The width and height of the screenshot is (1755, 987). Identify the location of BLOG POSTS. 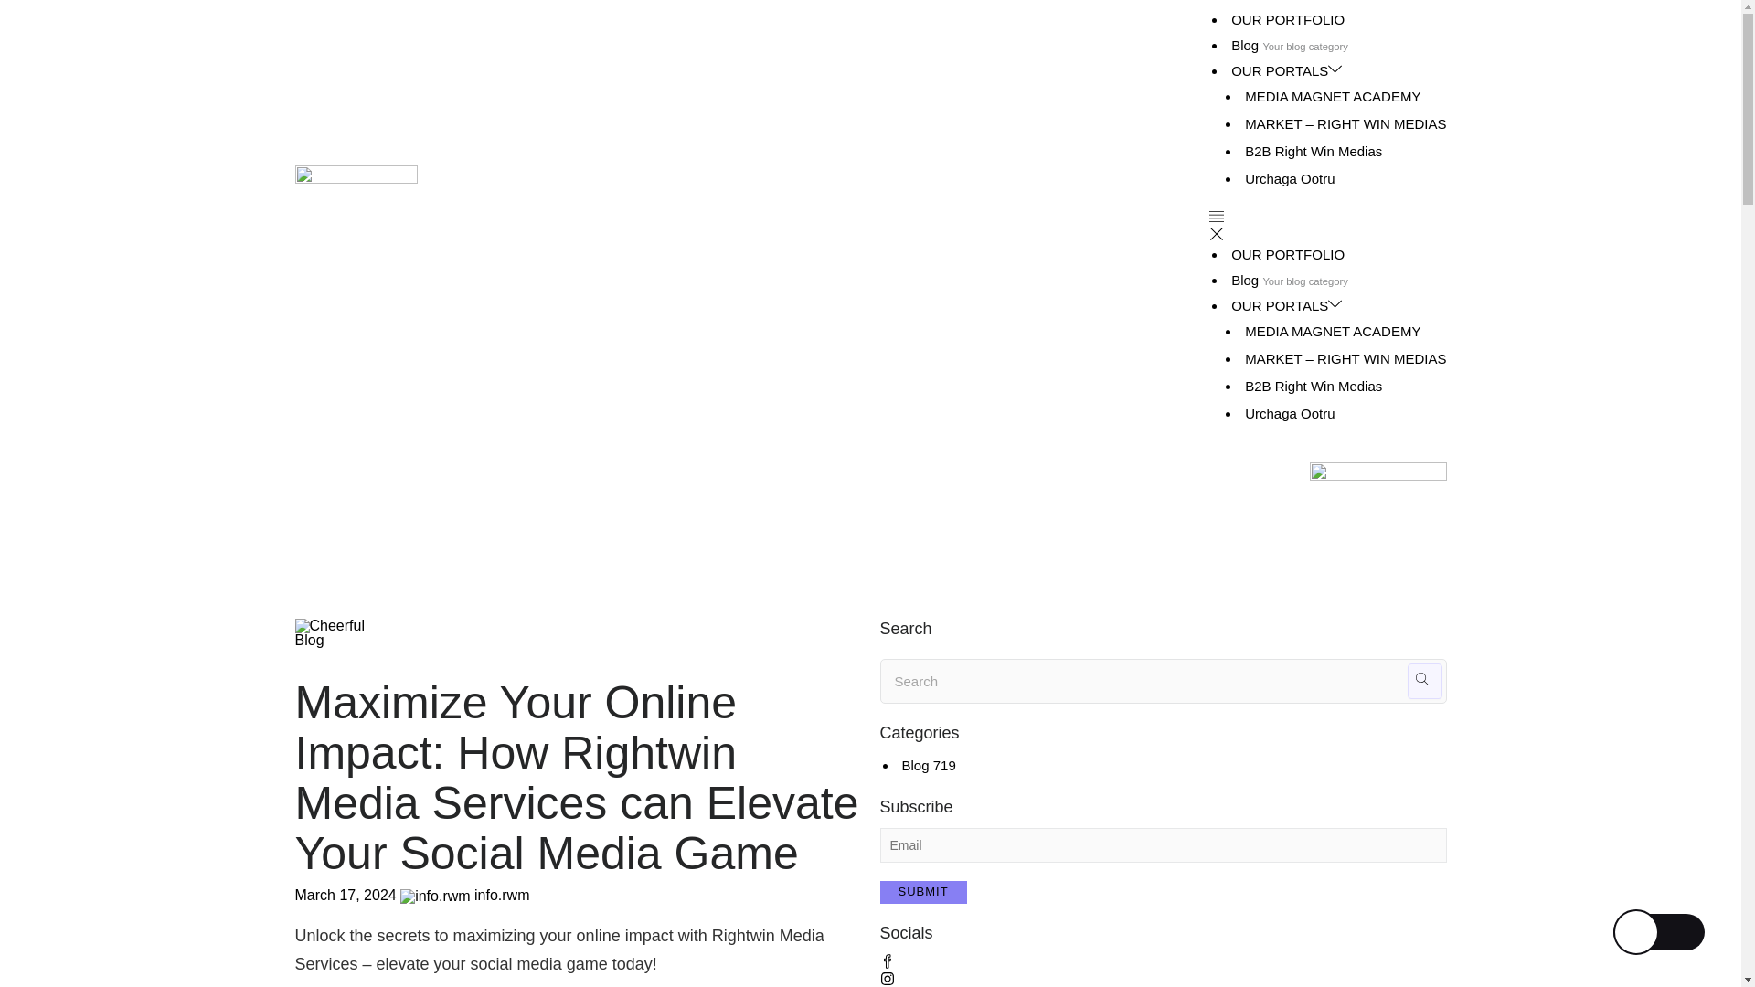
(1245, 280).